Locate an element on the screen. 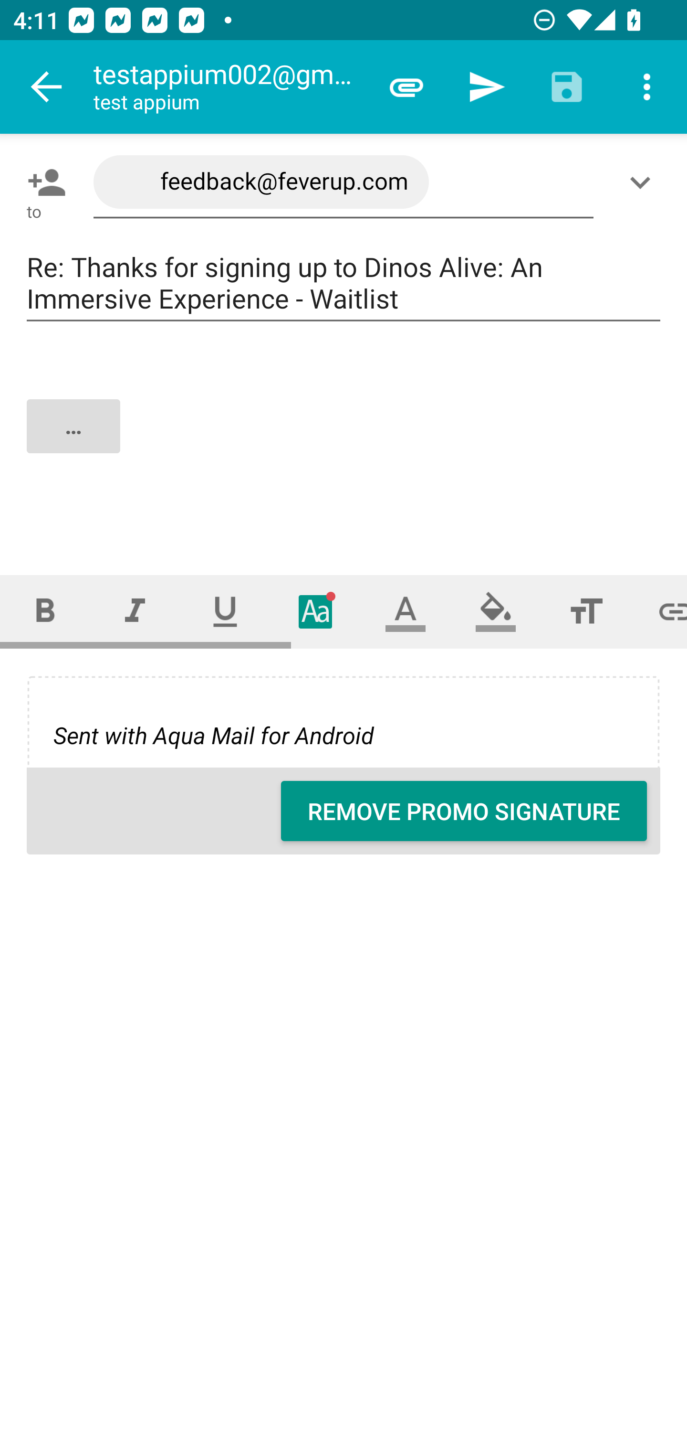 The width and height of the screenshot is (687, 1452). Font size is located at coordinates (586, 611).